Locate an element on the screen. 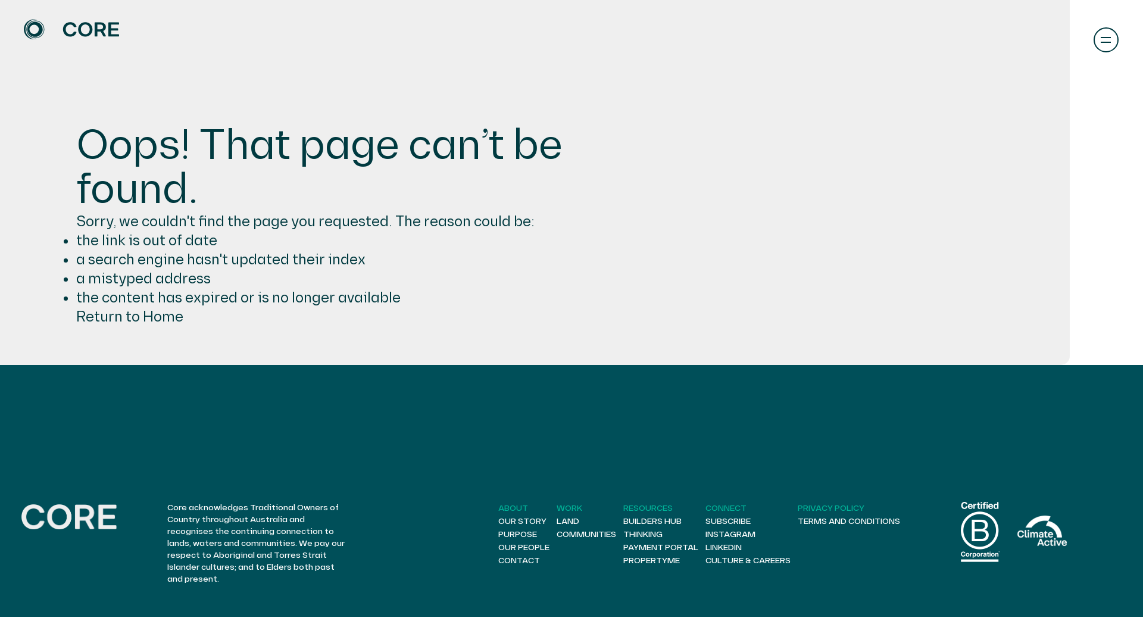  WORK is located at coordinates (569, 508).